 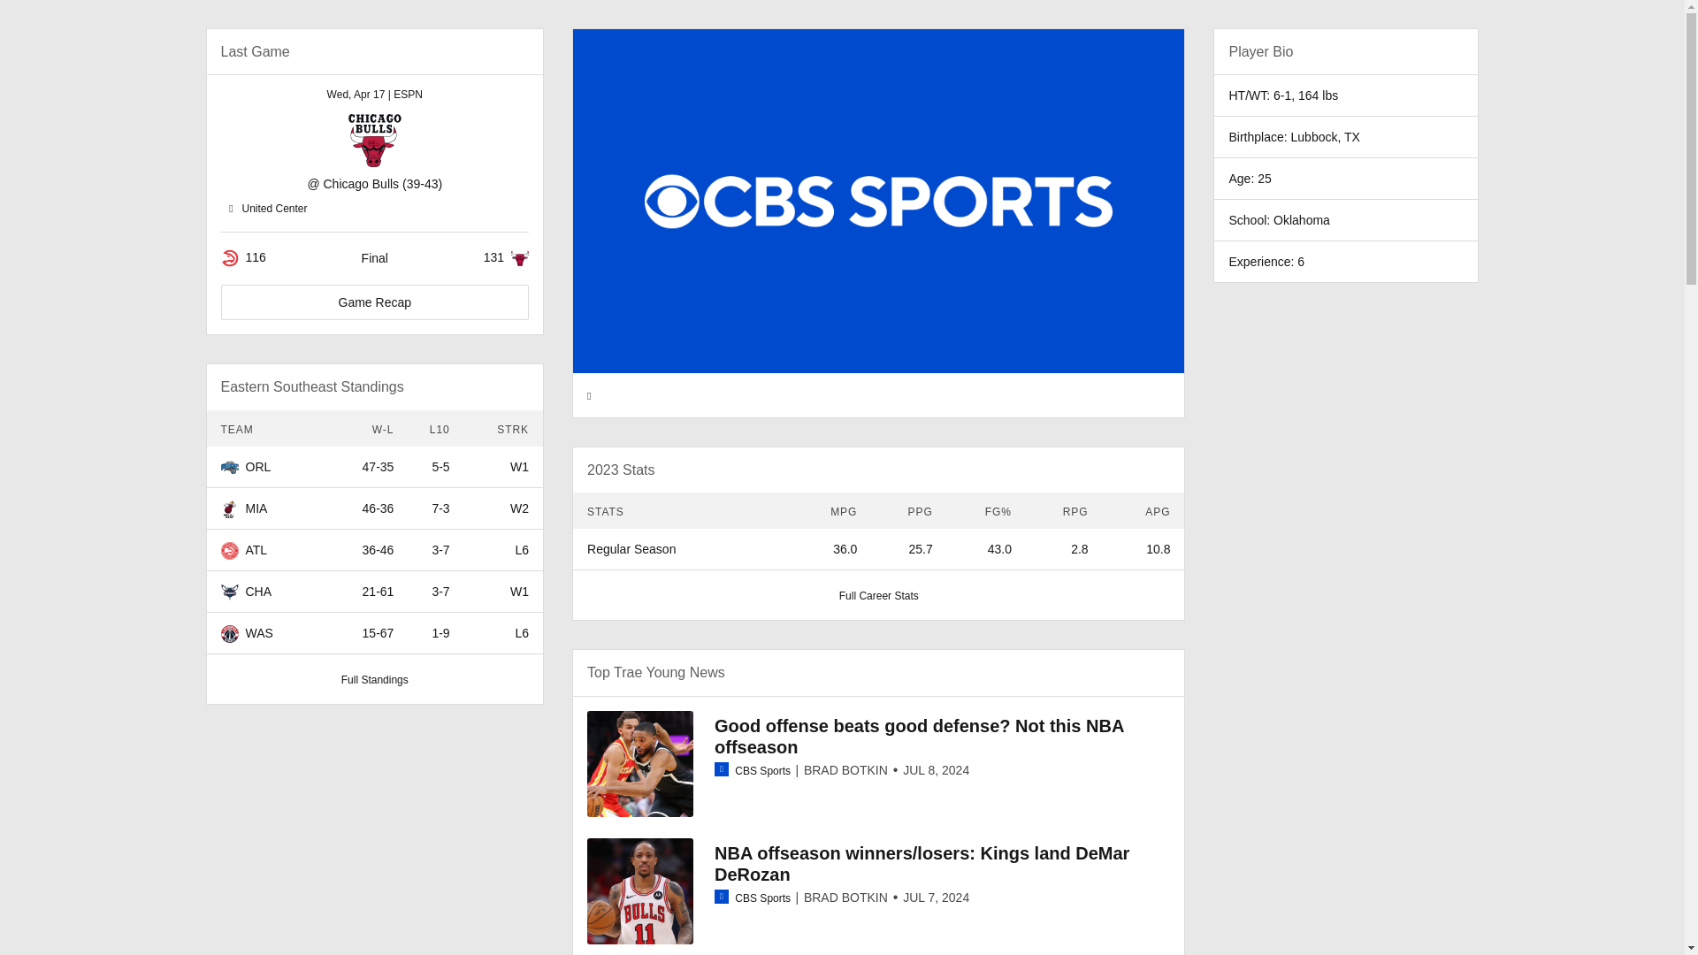 What do you see at coordinates (878, 596) in the screenshot?
I see `Full Career Stats` at bounding box center [878, 596].